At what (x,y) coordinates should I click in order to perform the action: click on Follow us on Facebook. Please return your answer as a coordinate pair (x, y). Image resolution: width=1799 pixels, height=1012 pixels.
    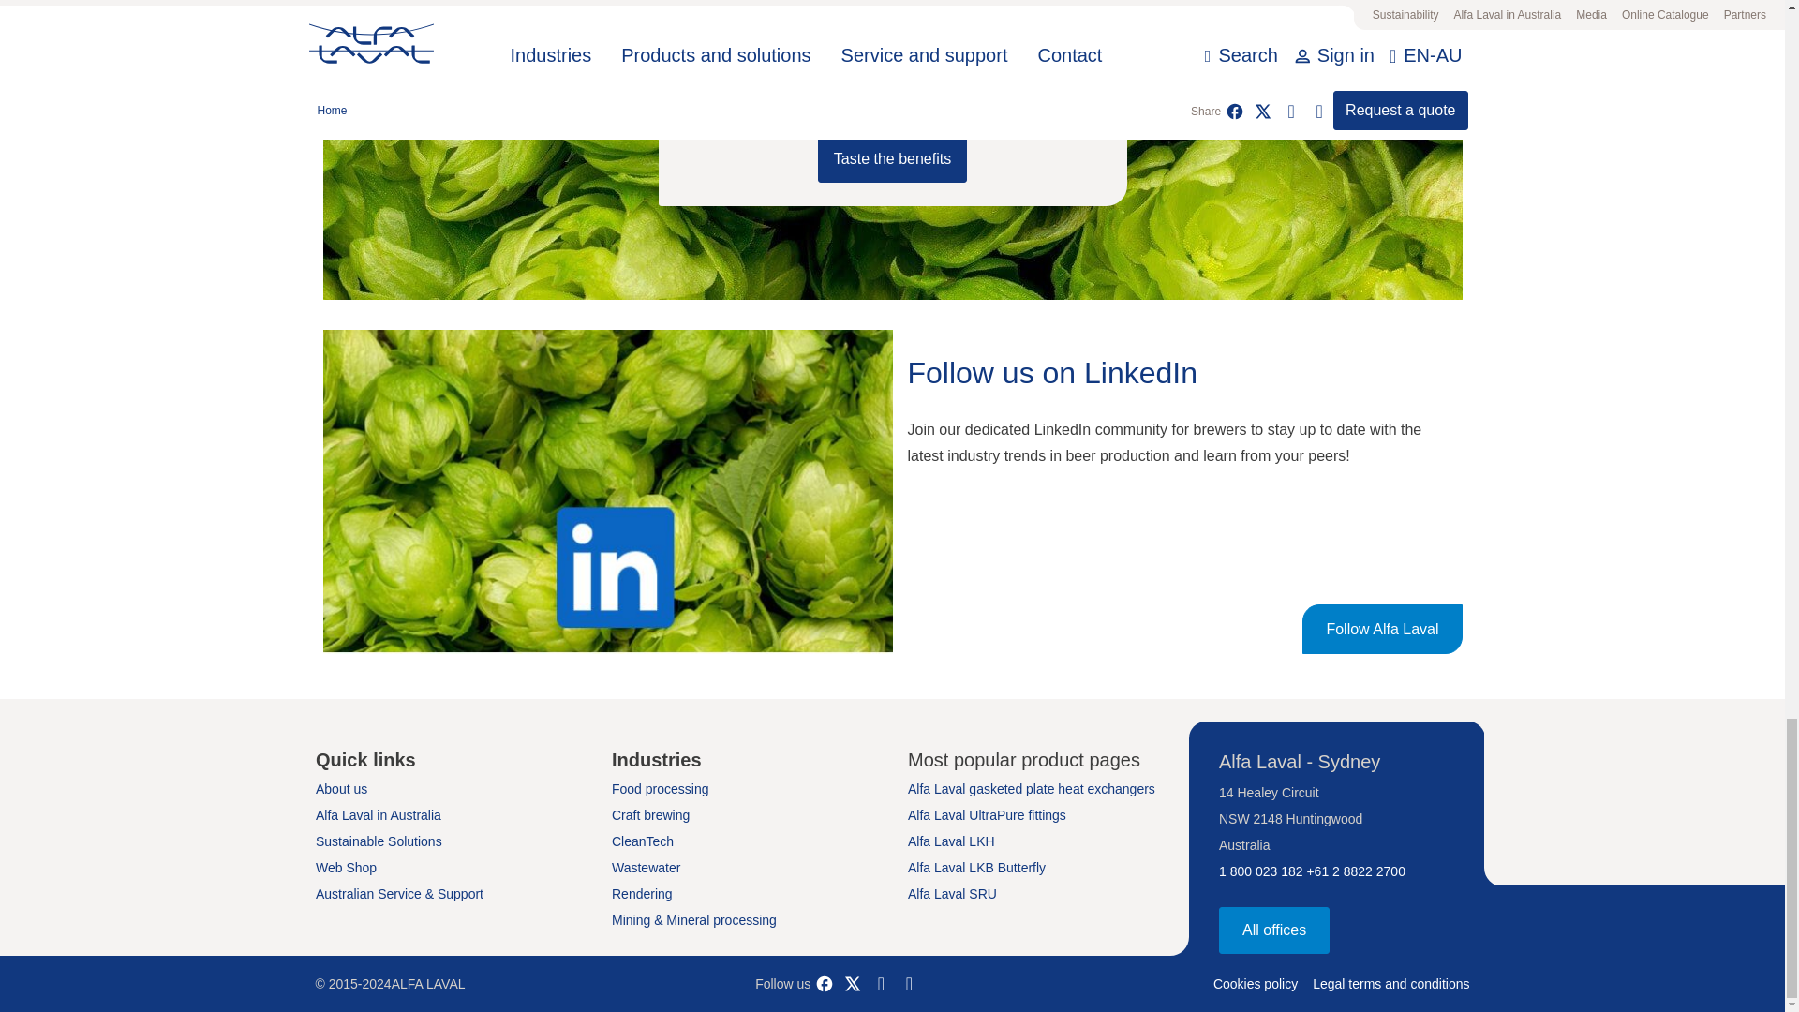
    Looking at the image, I should click on (825, 983).